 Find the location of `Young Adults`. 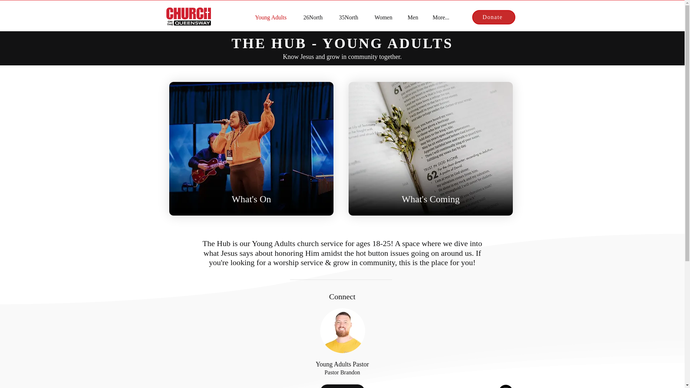

Young Adults is located at coordinates (271, 17).